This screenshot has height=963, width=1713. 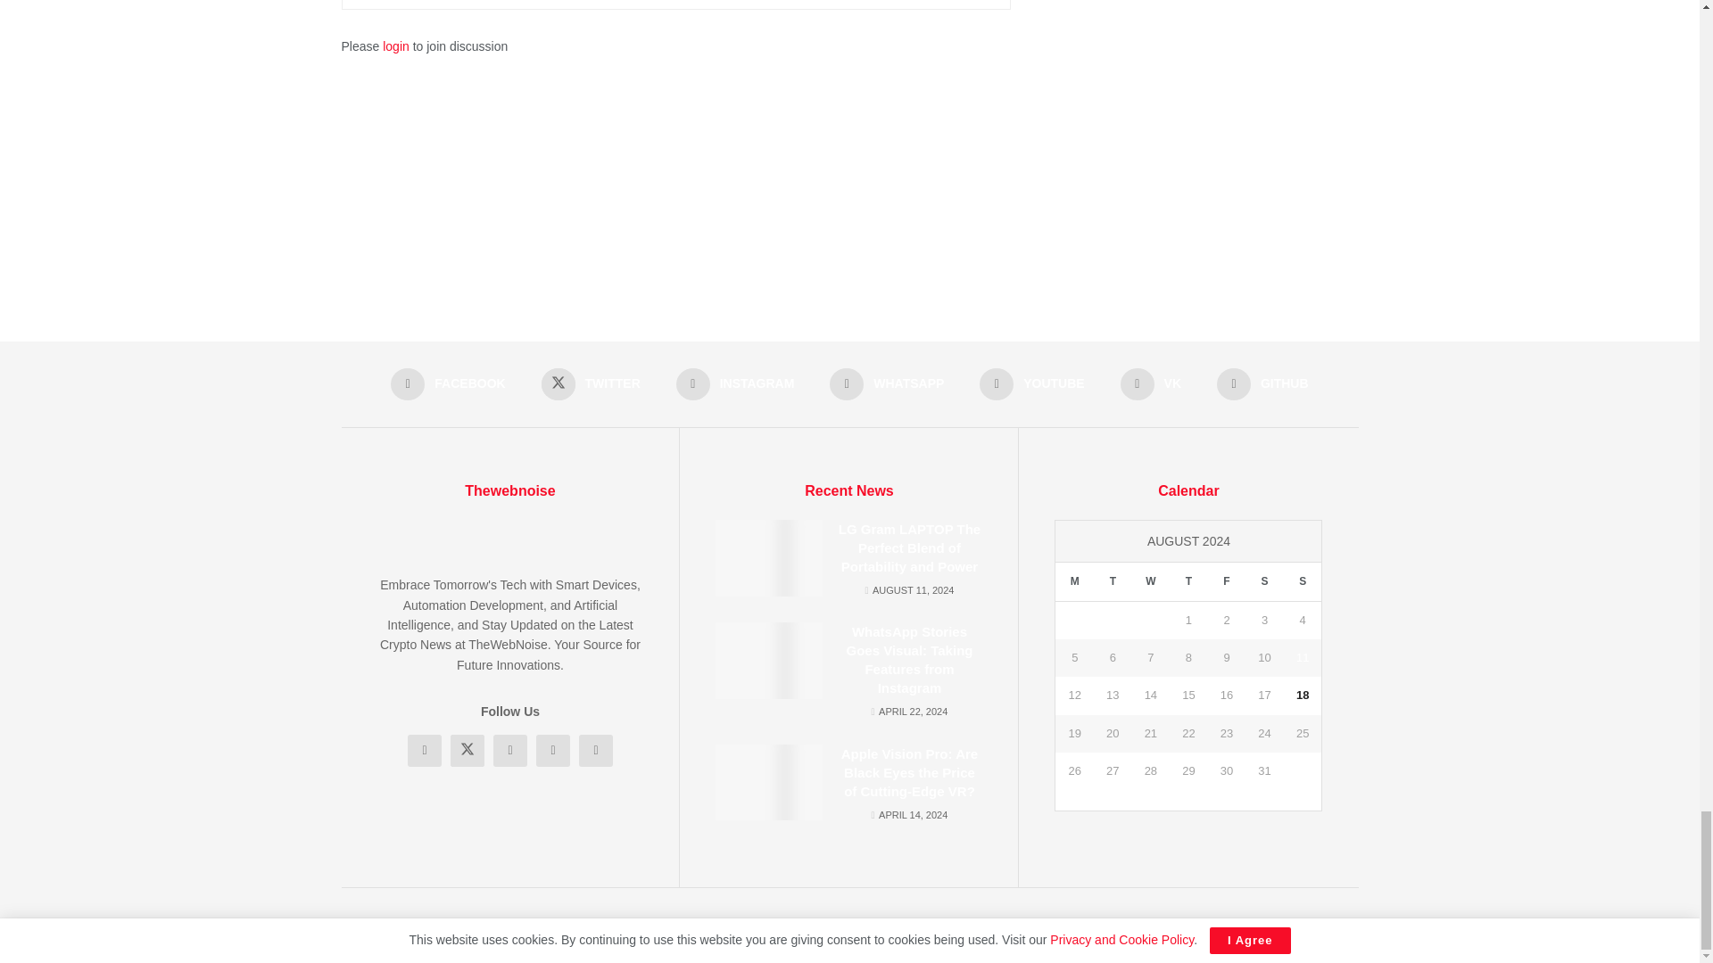 I want to click on Thursday, so click(x=1188, y=581).